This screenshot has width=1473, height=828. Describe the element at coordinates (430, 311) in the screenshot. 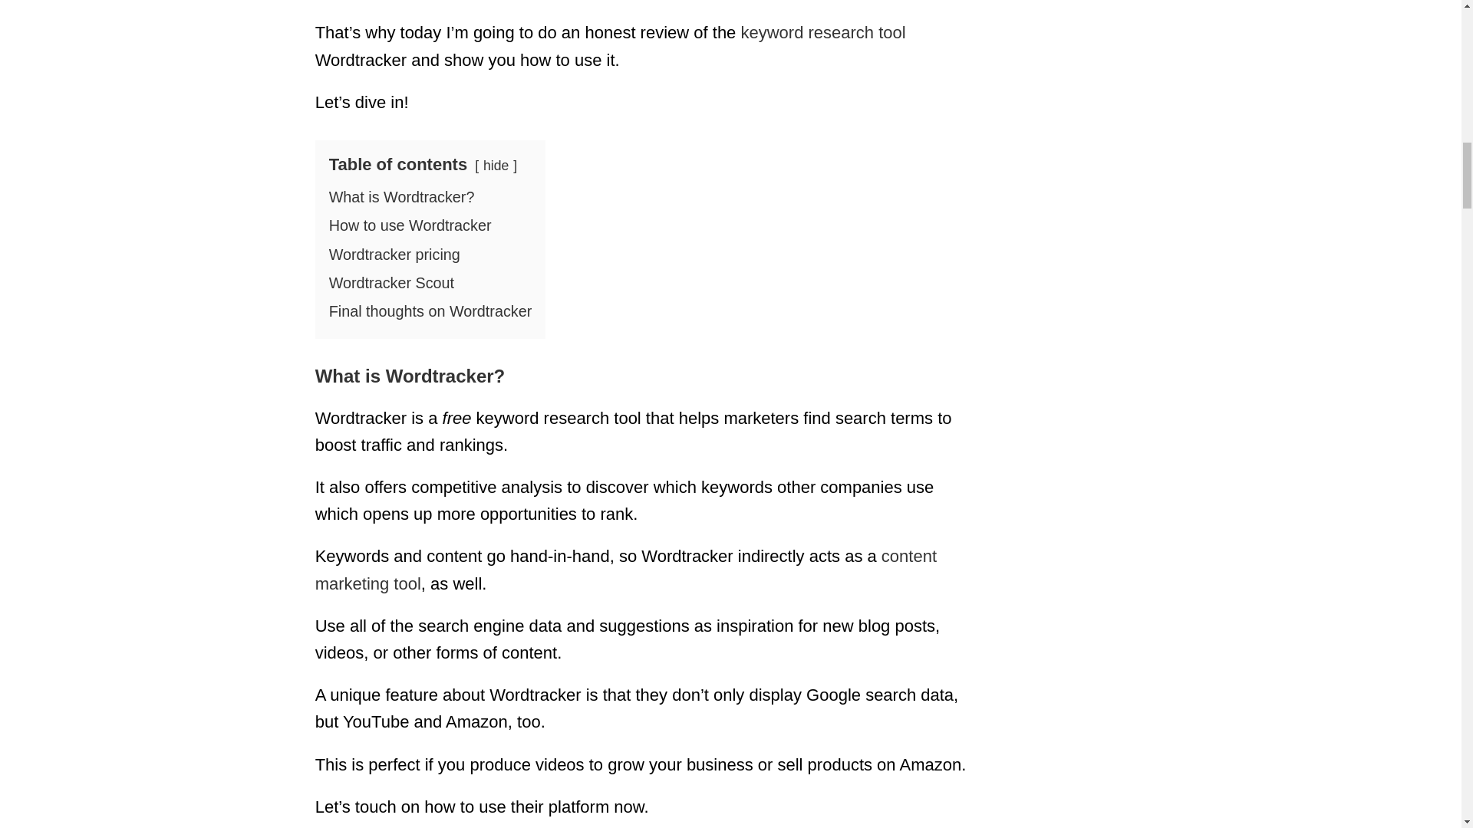

I see `Final thoughts on Wordtracker` at that location.